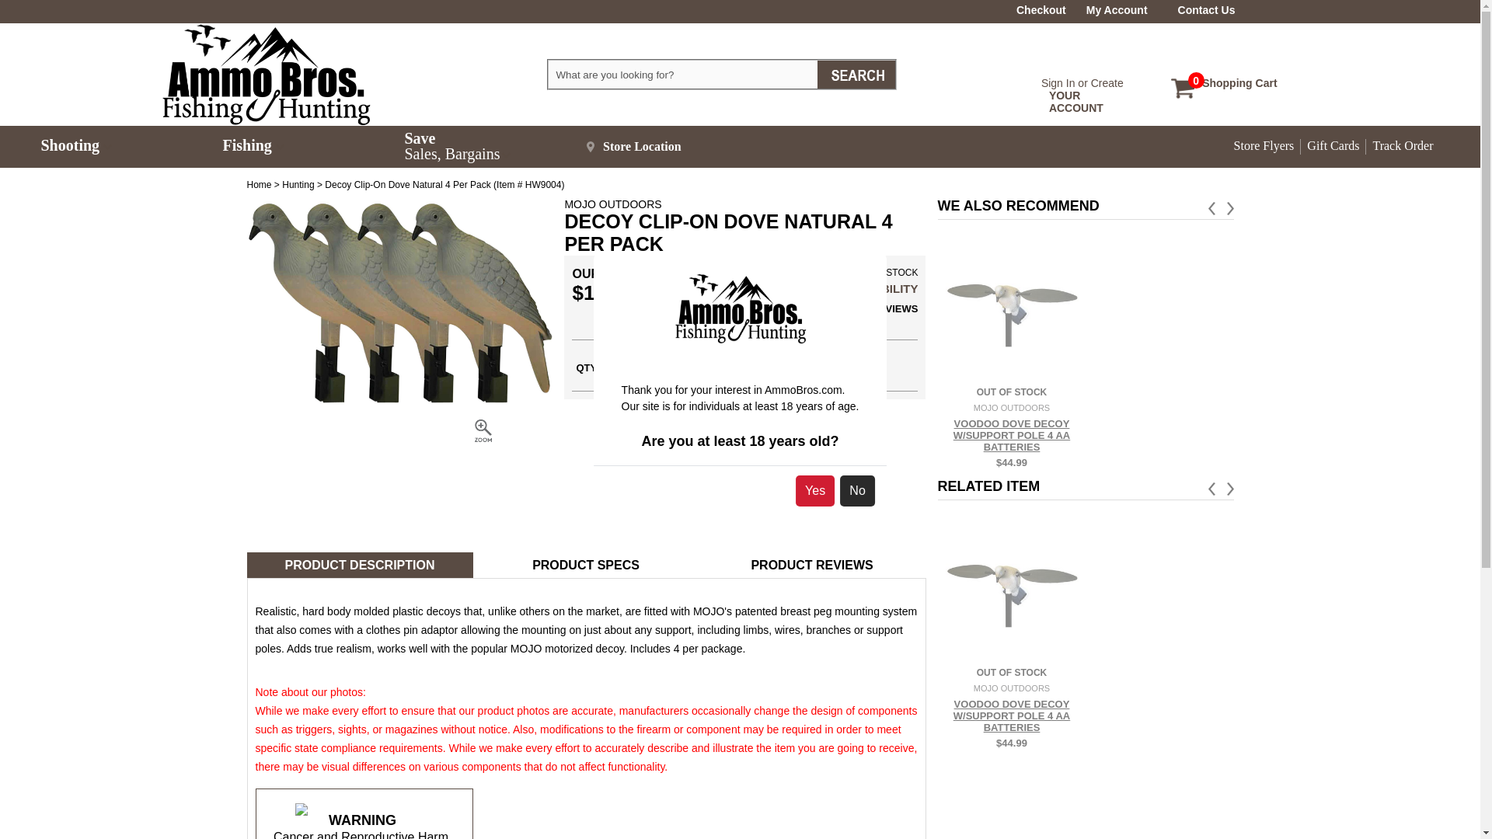 The height and width of the screenshot is (839, 1492). Describe the element at coordinates (835, 288) in the screenshot. I see `Home` at that location.